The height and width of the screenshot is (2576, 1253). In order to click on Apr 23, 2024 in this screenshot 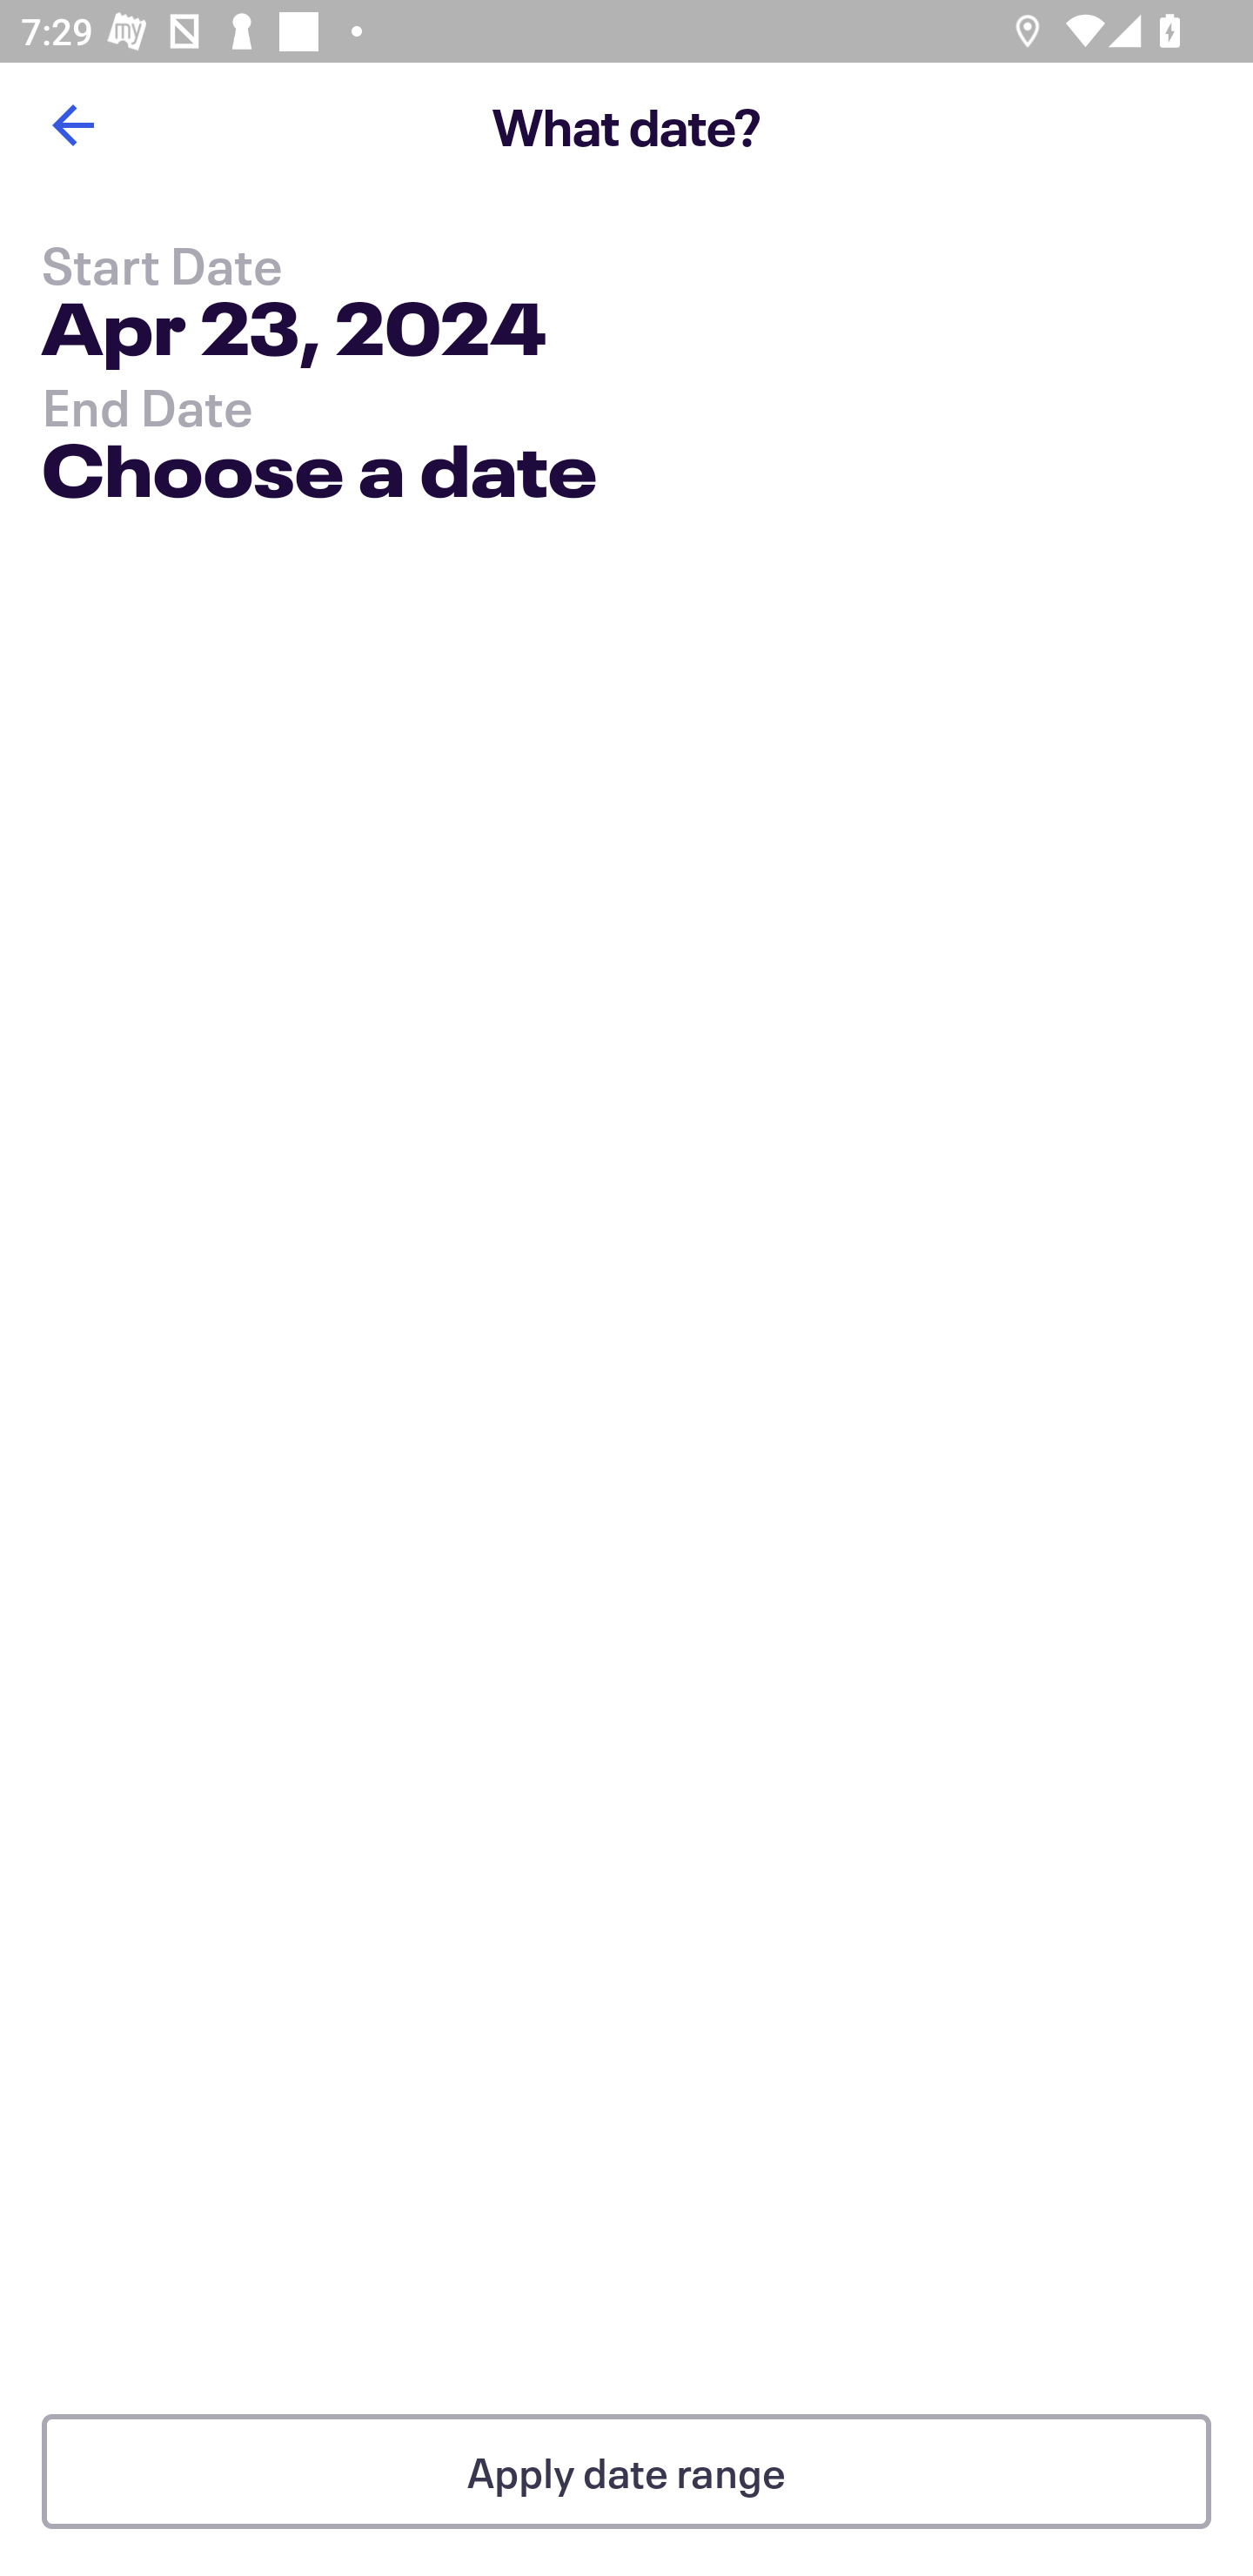, I will do `click(293, 334)`.